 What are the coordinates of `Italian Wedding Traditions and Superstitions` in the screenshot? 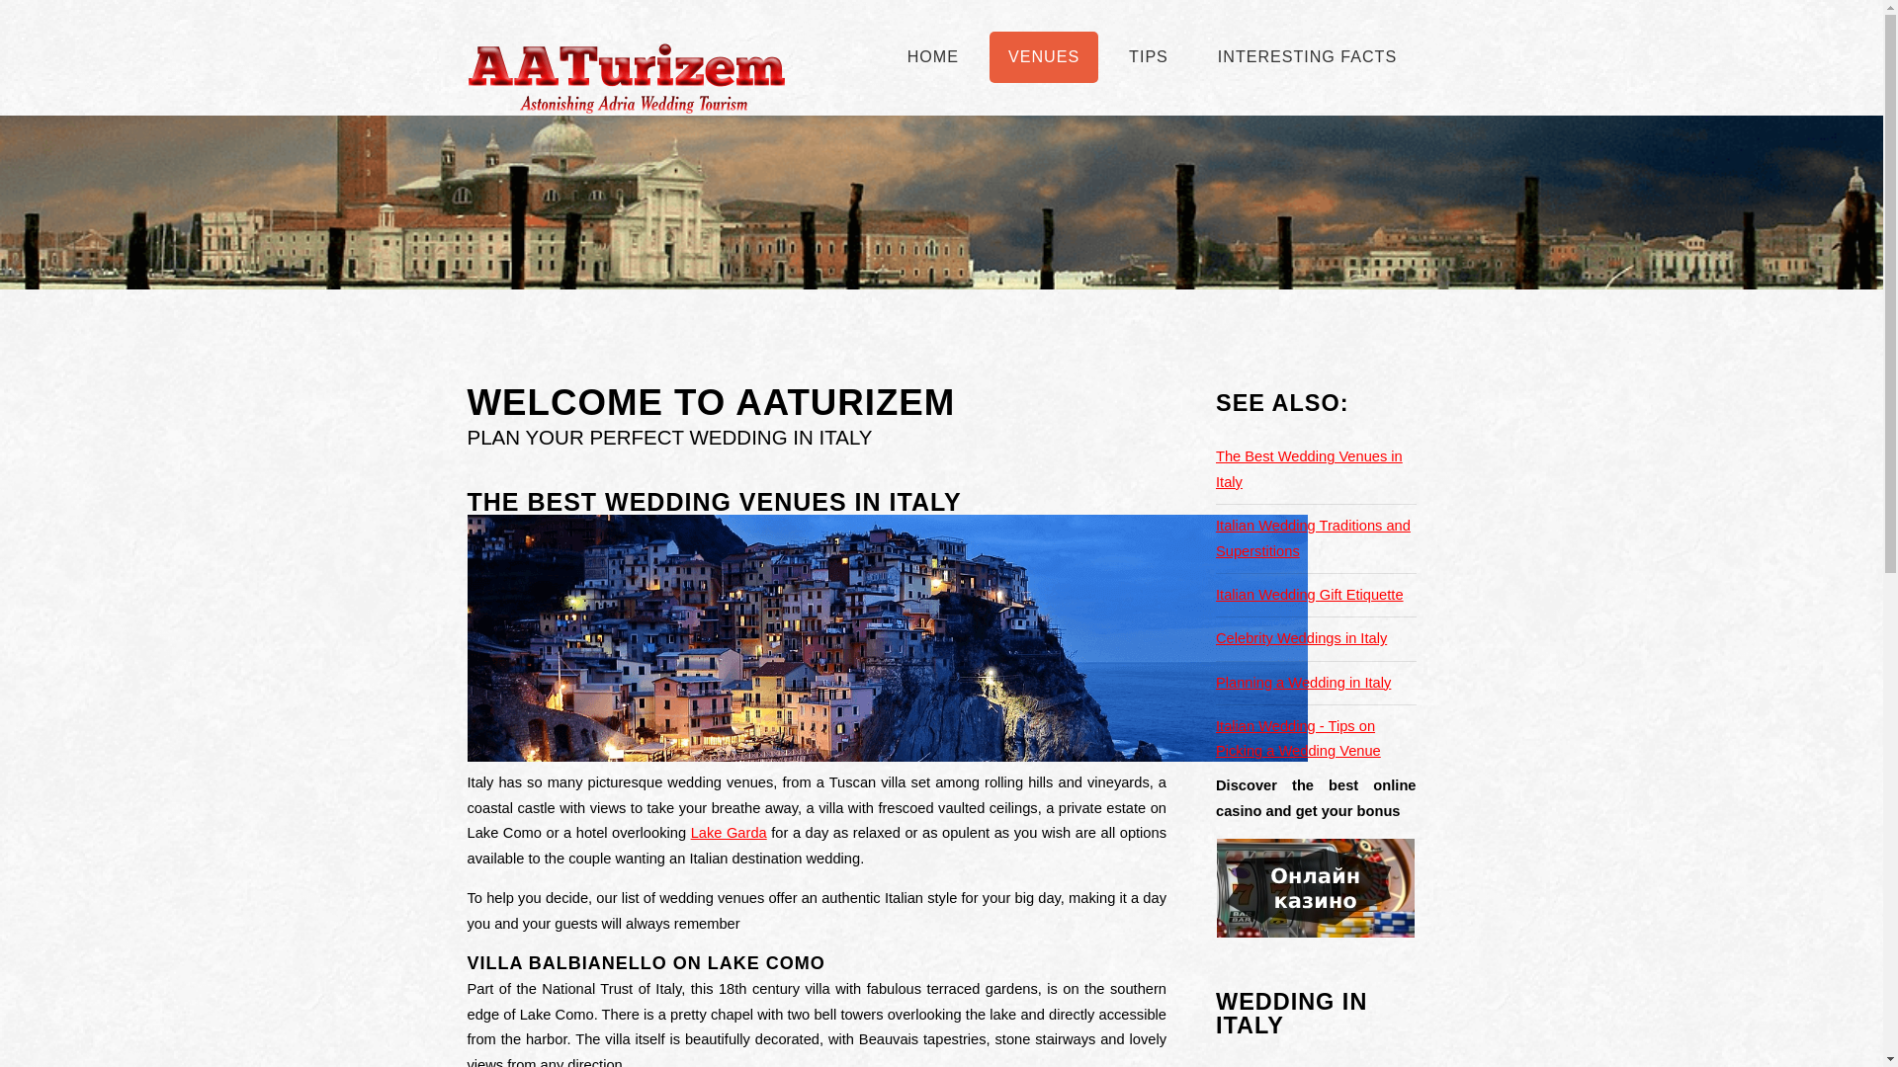 It's located at (1313, 537).